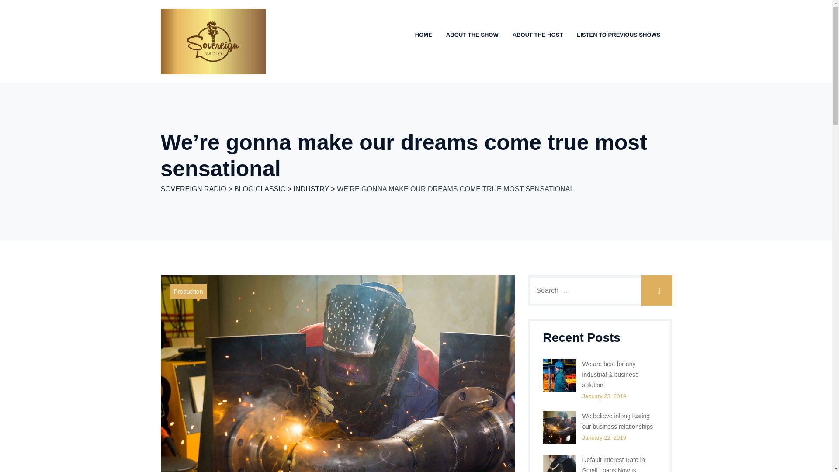  What do you see at coordinates (311, 189) in the screenshot?
I see `INDUSTRY` at bounding box center [311, 189].